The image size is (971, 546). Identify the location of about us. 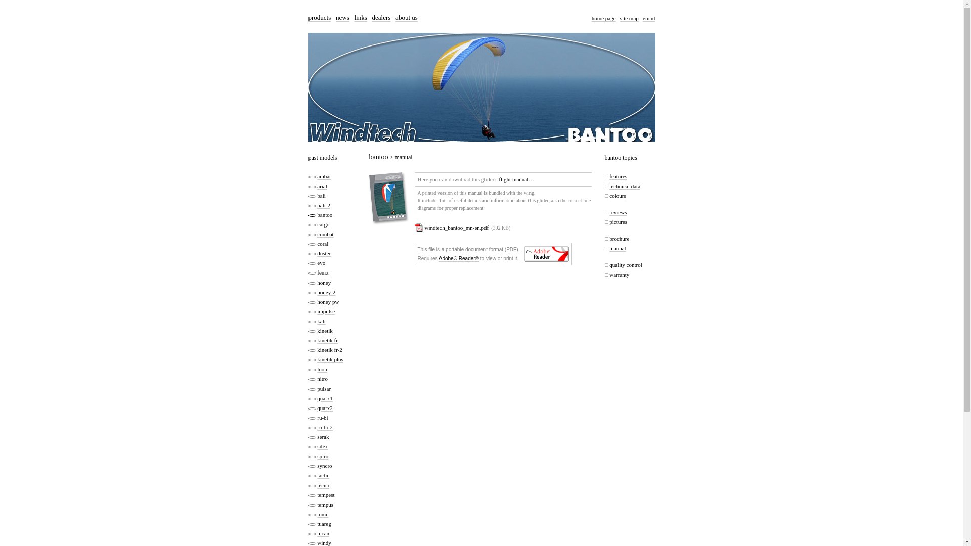
(406, 17).